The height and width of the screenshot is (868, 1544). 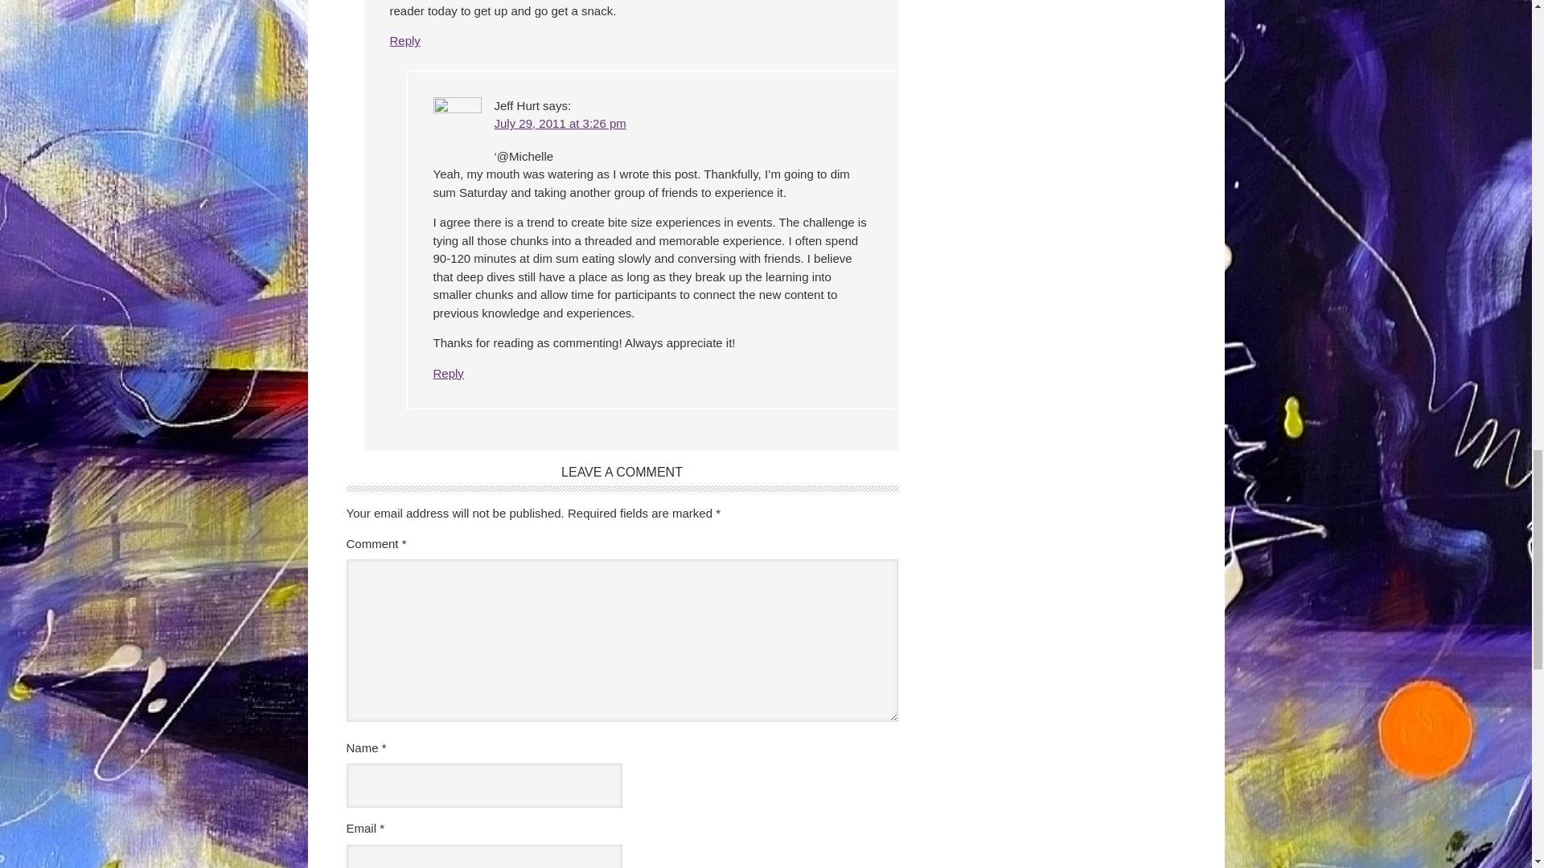 What do you see at coordinates (447, 373) in the screenshot?
I see `Reply` at bounding box center [447, 373].